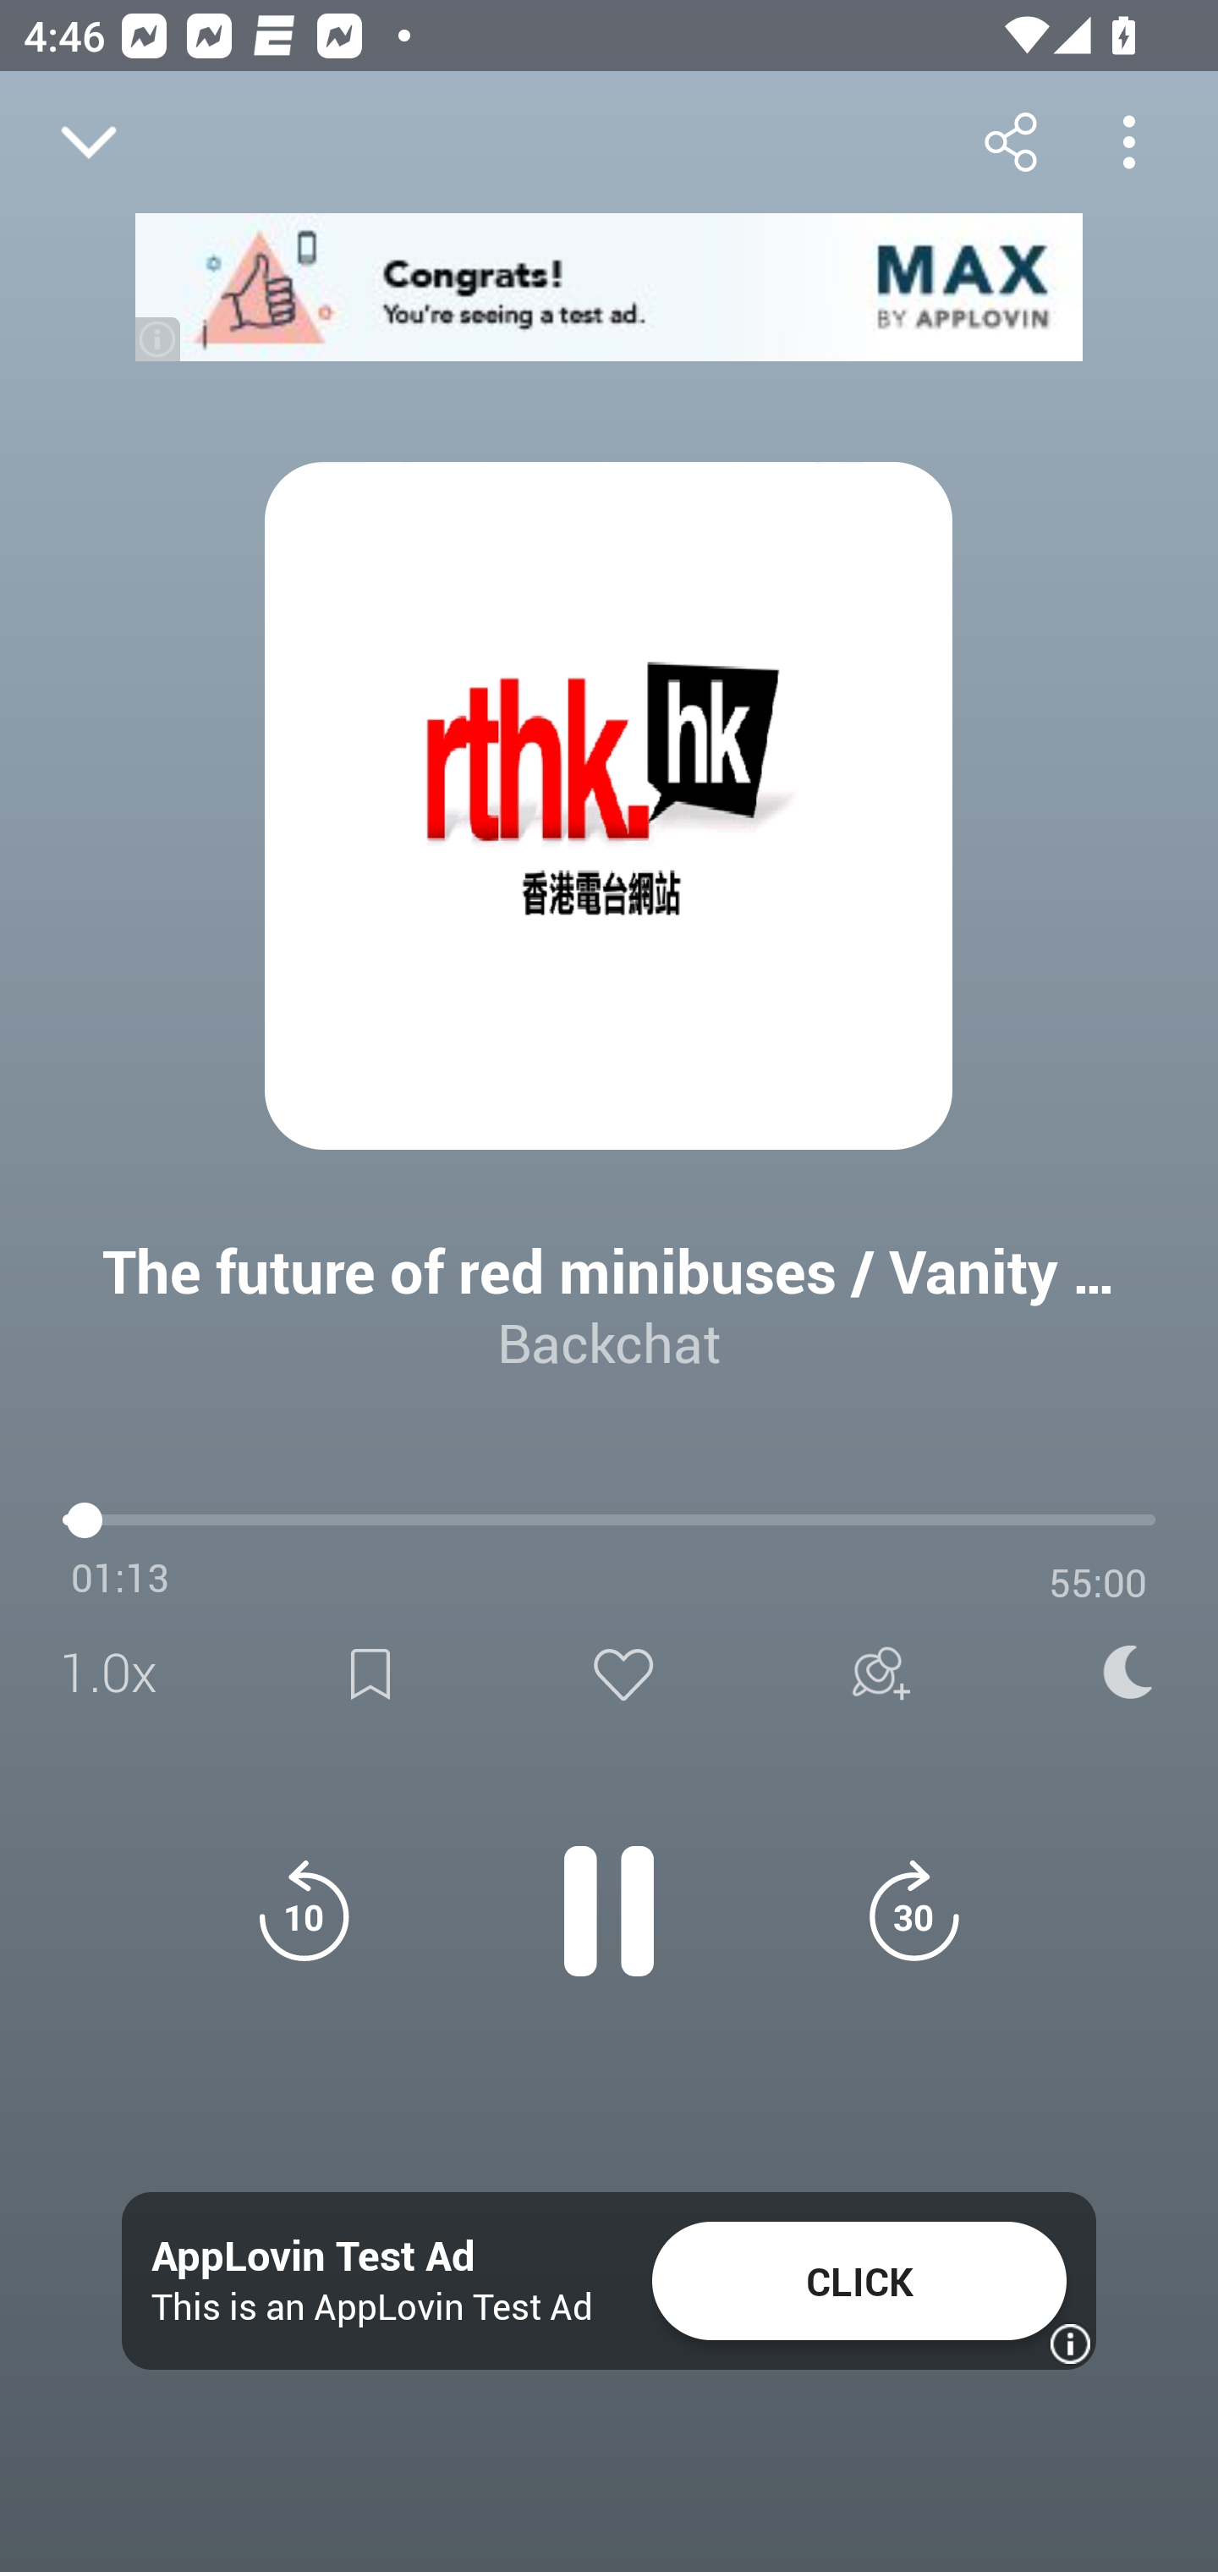 The width and height of the screenshot is (1218, 2572). I want to click on Pause button, so click(609, 1893).